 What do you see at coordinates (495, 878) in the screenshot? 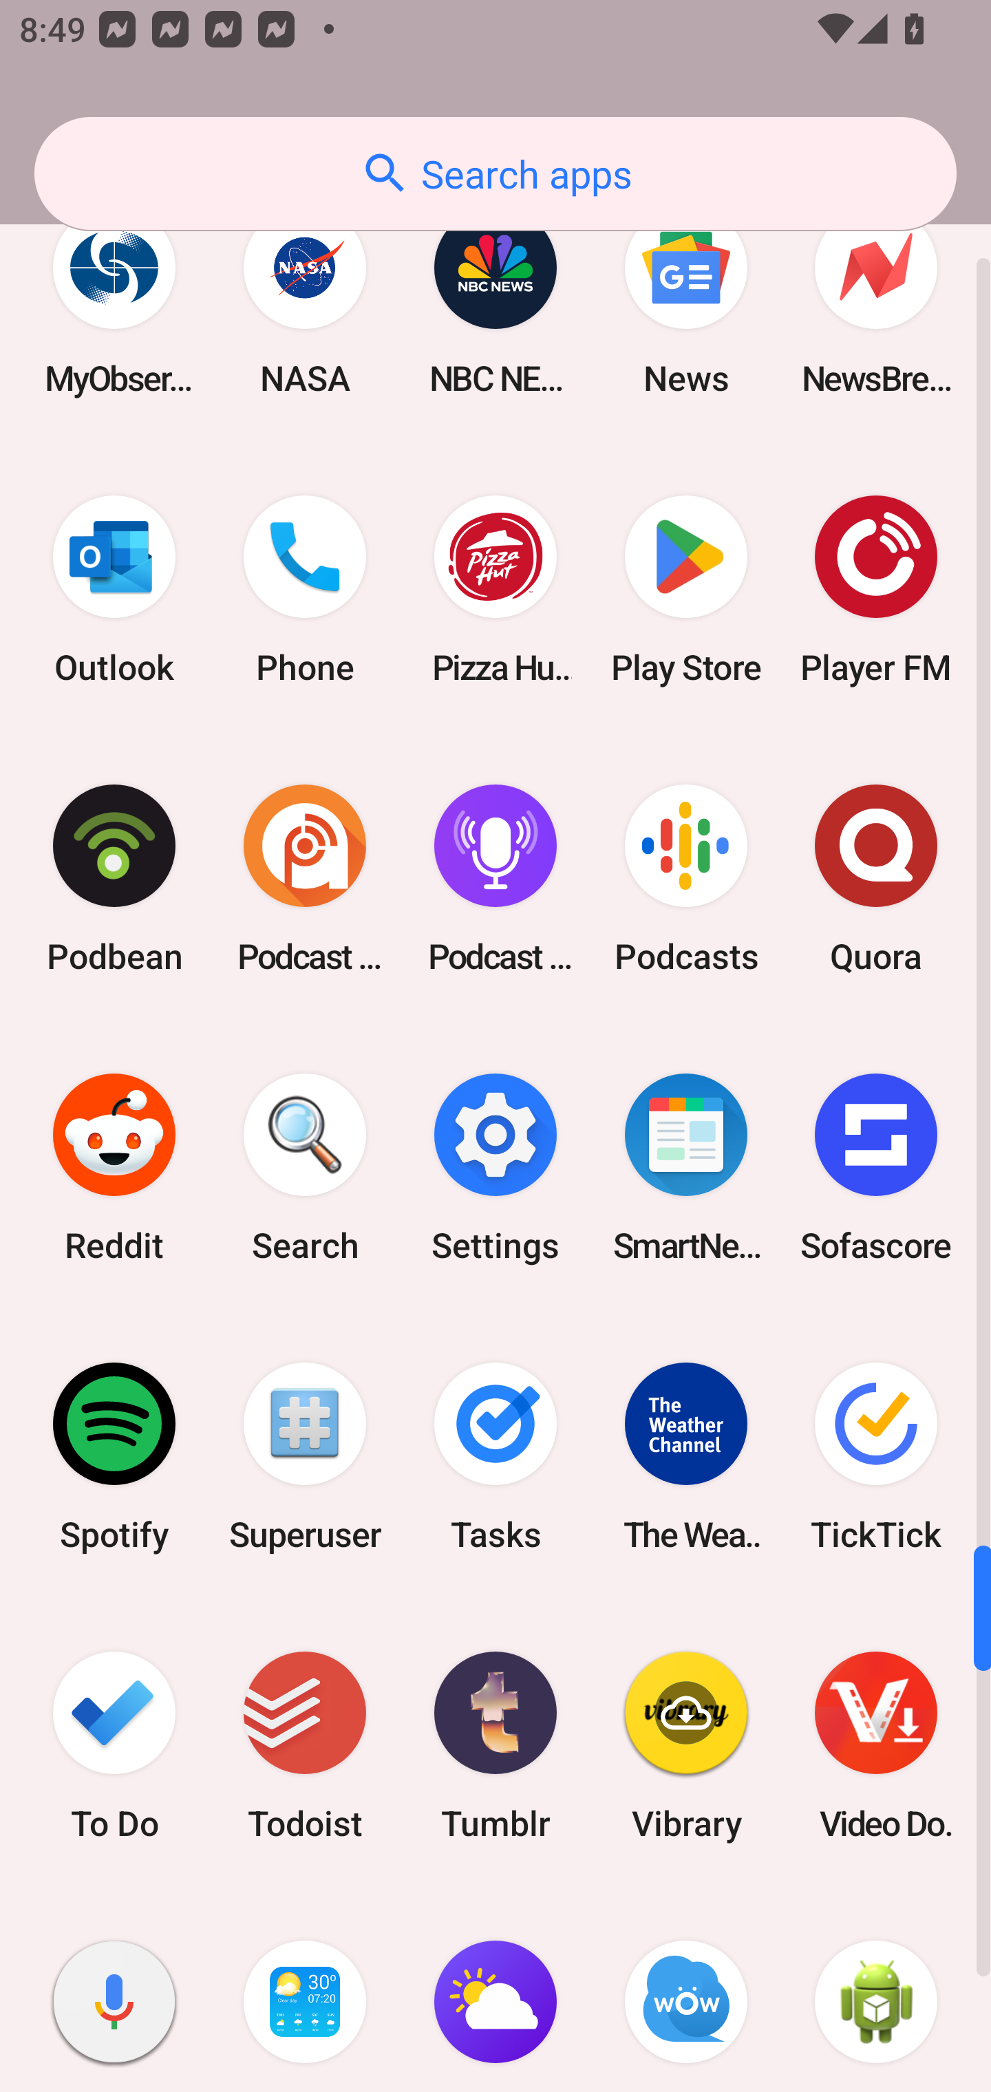
I see `Podcast Player` at bounding box center [495, 878].